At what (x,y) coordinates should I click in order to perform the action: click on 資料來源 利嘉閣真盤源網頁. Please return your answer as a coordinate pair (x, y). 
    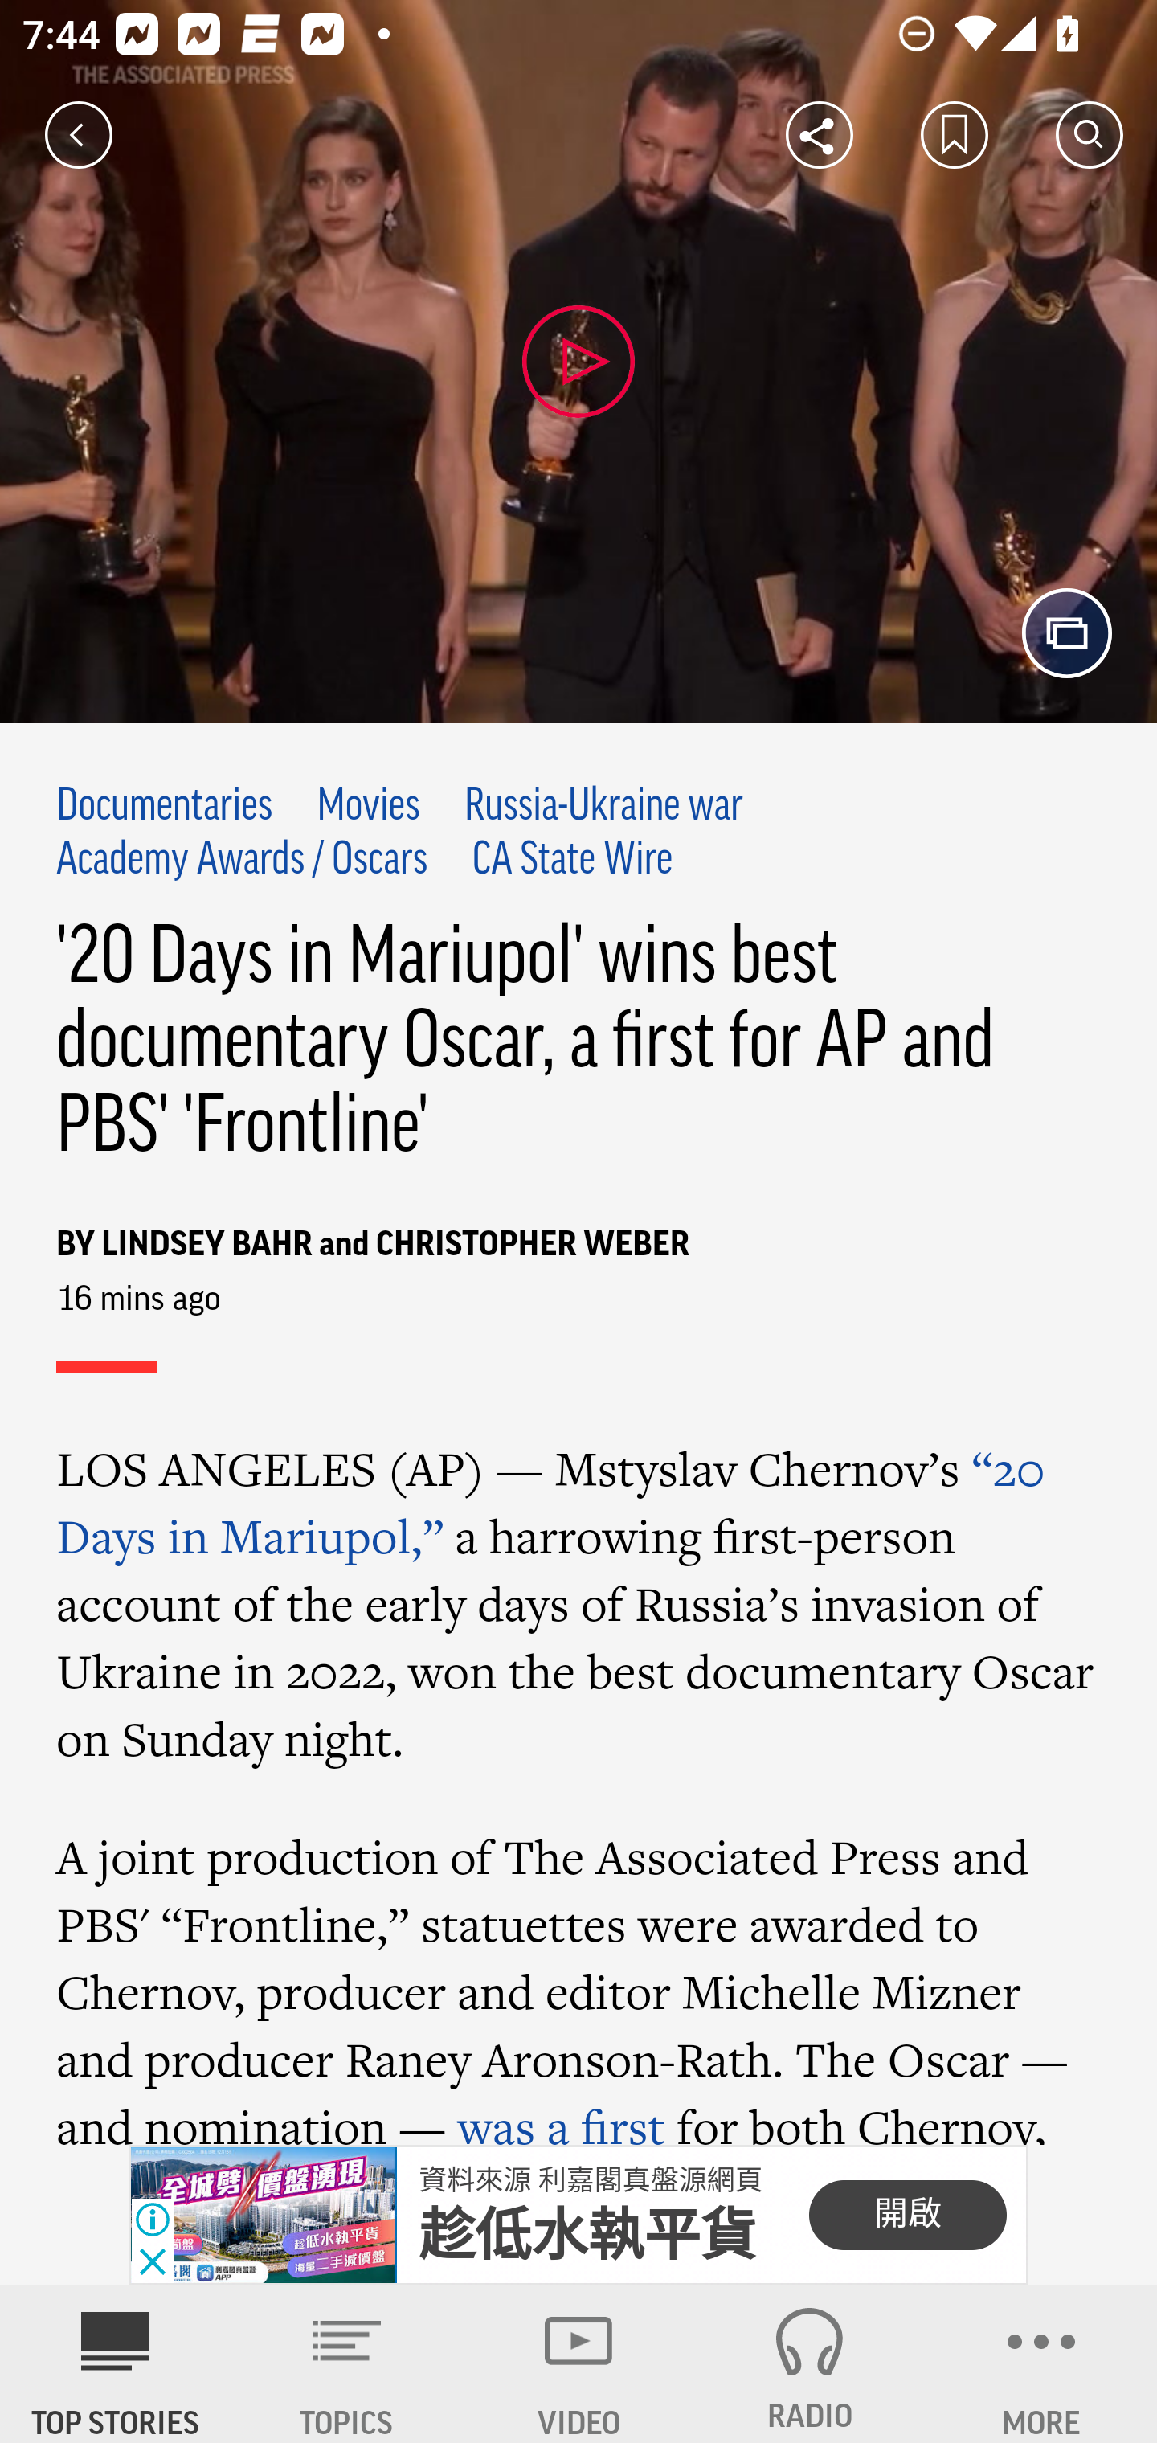
    Looking at the image, I should click on (590, 2180).